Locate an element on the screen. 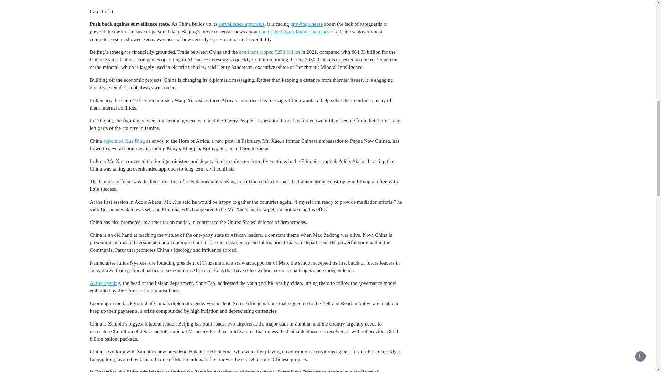  appointed Xue Bing is located at coordinates (124, 141).